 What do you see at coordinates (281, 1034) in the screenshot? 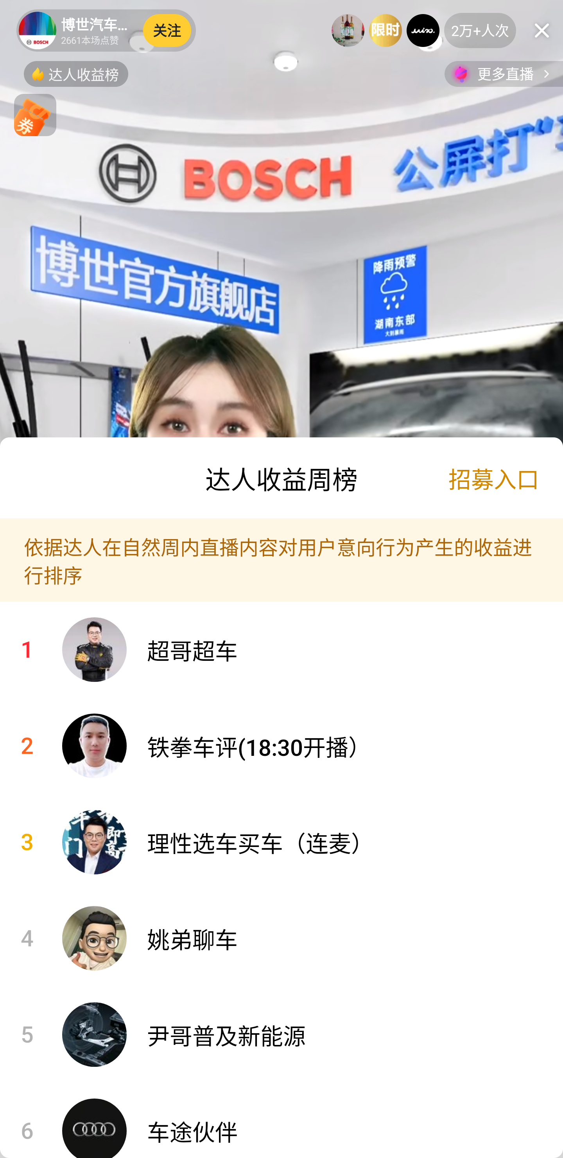
I see `5 尹哥普及新能源` at bounding box center [281, 1034].